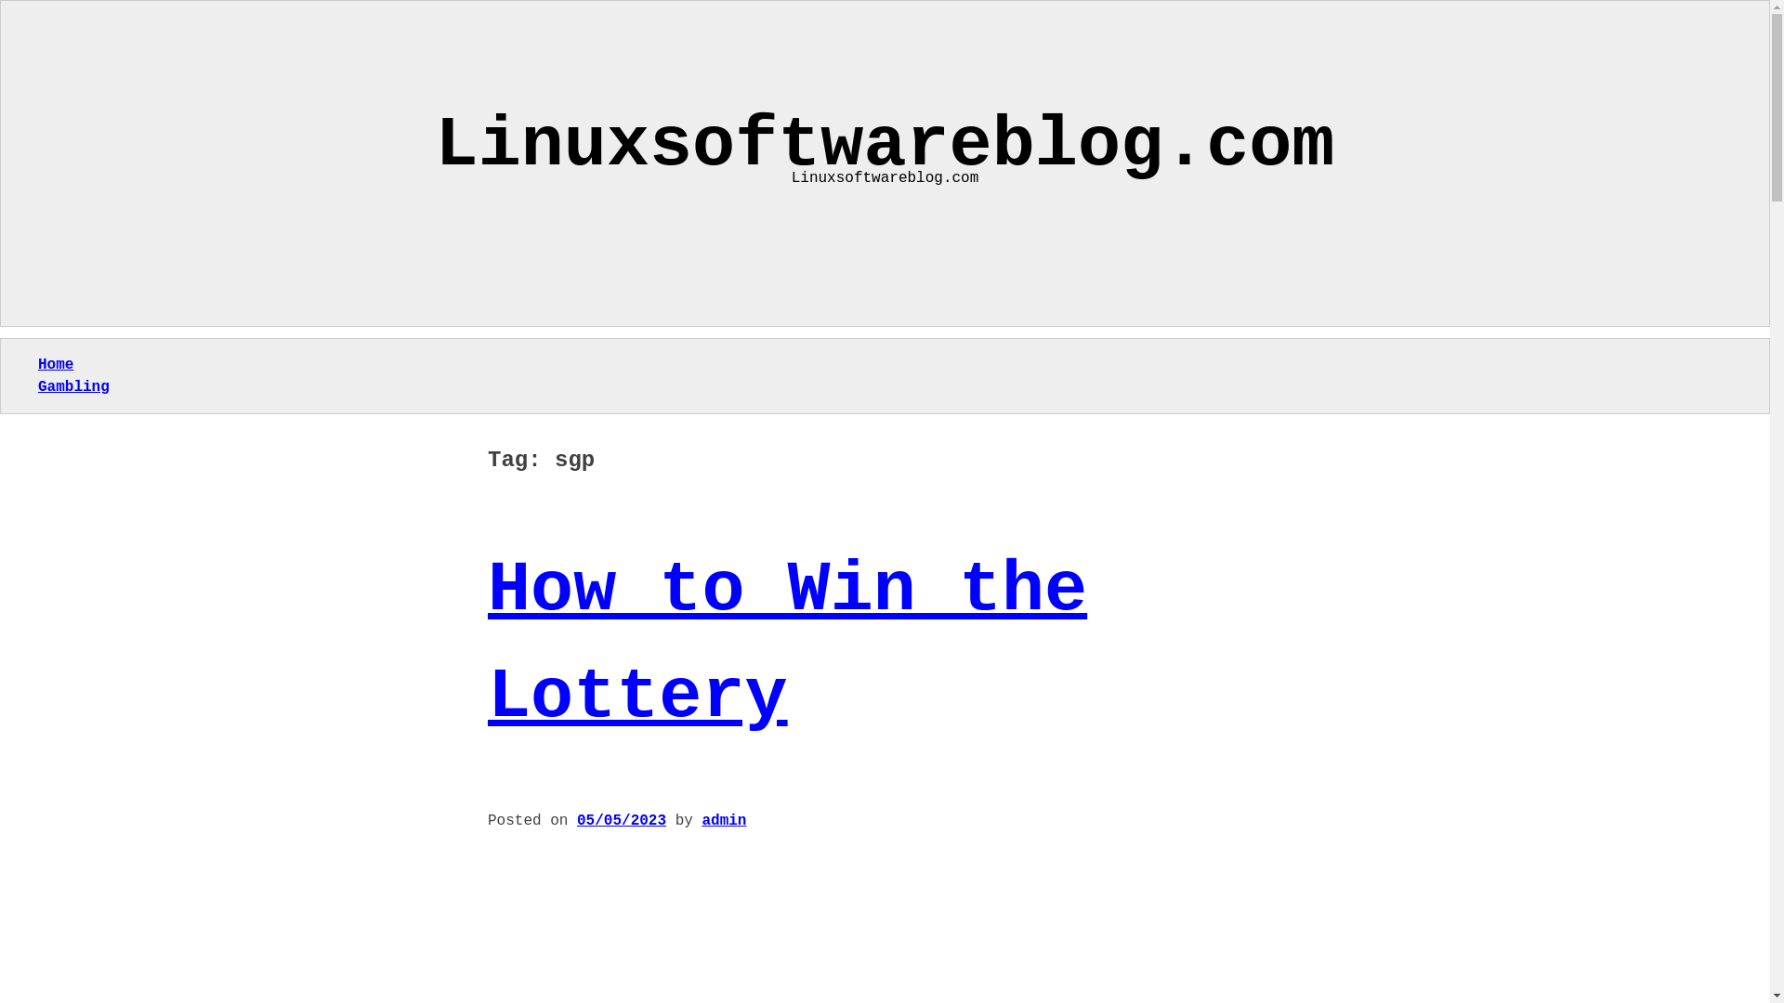 This screenshot has height=1003, width=1784. Describe the element at coordinates (72, 386) in the screenshot. I see `Gambling` at that location.